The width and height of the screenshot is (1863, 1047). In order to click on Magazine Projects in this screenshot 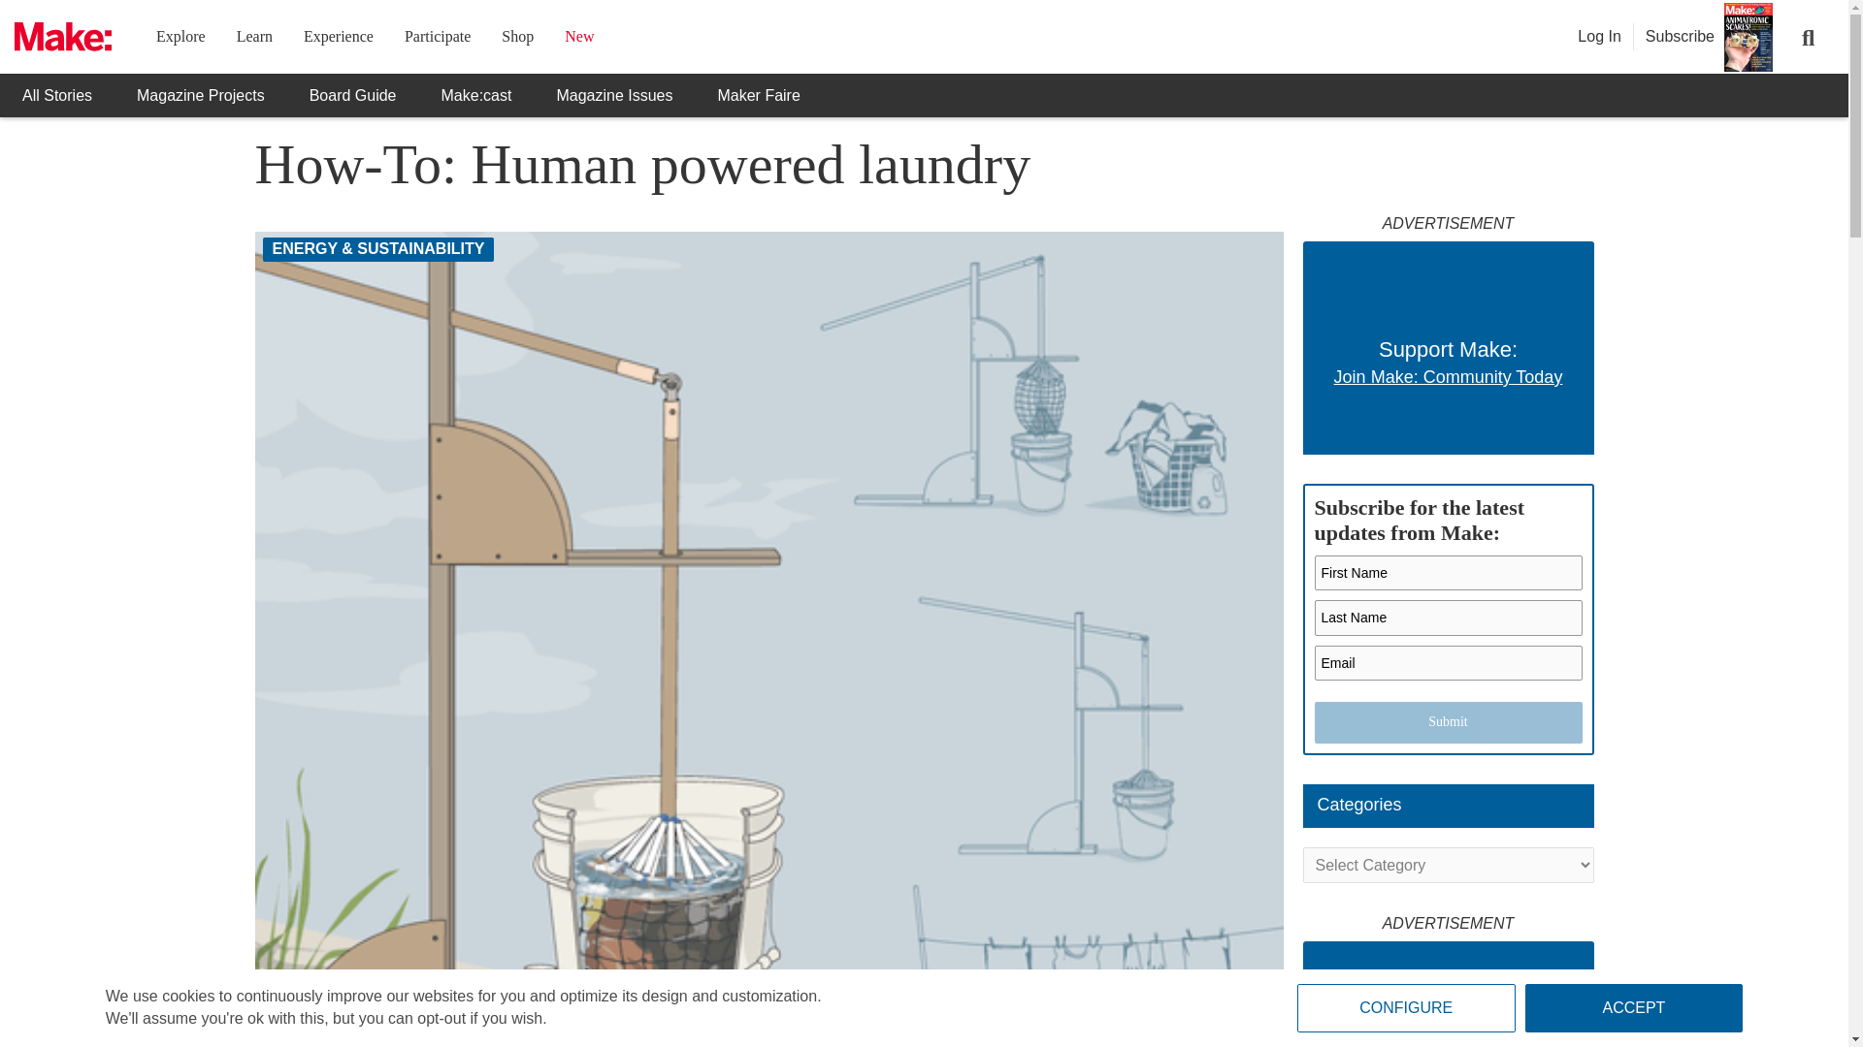, I will do `click(200, 95)`.